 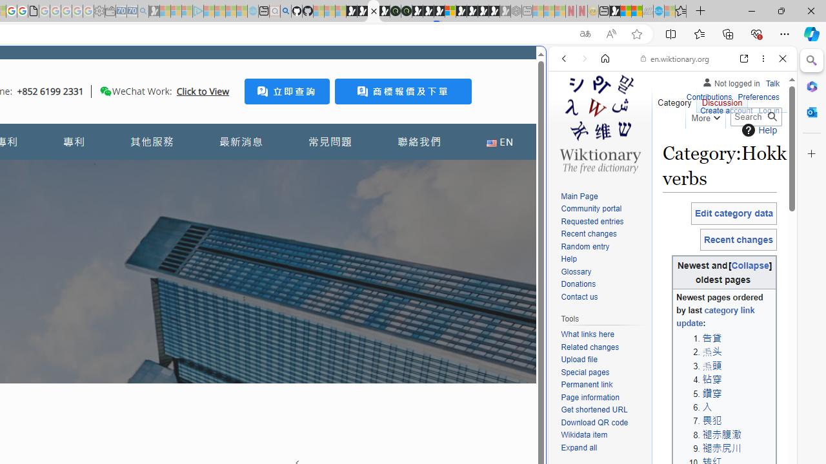 I want to click on Earth has six continents not seven, radical new study claims, so click(x=636, y=12).